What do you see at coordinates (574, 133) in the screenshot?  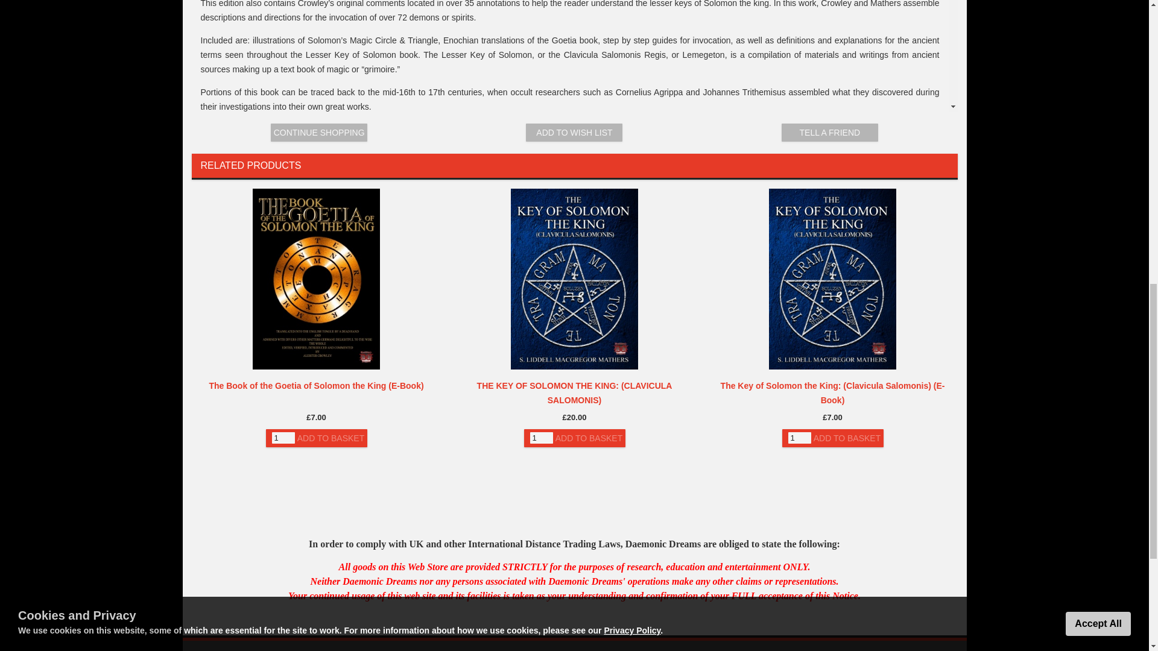 I see `ADD TO WISH LIST` at bounding box center [574, 133].